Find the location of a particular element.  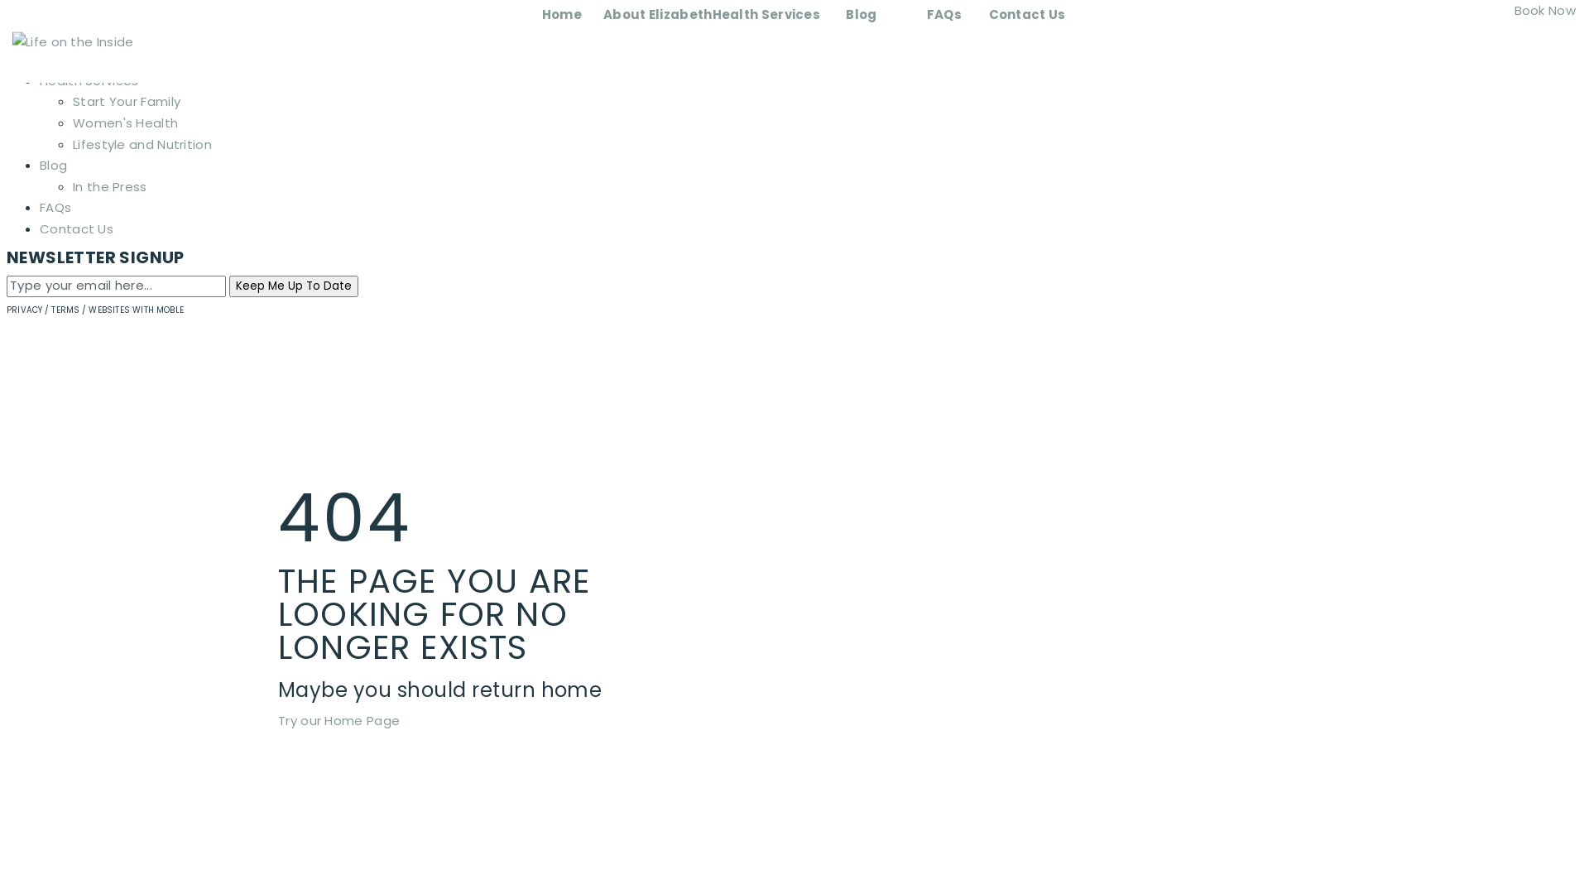

TERMS is located at coordinates (65, 310).